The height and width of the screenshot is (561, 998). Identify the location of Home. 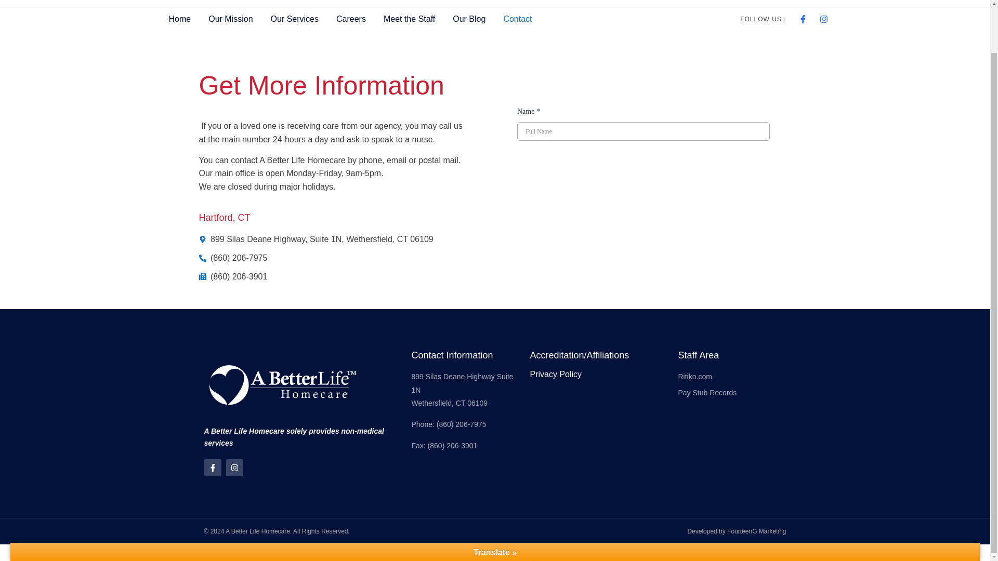
(180, 19).